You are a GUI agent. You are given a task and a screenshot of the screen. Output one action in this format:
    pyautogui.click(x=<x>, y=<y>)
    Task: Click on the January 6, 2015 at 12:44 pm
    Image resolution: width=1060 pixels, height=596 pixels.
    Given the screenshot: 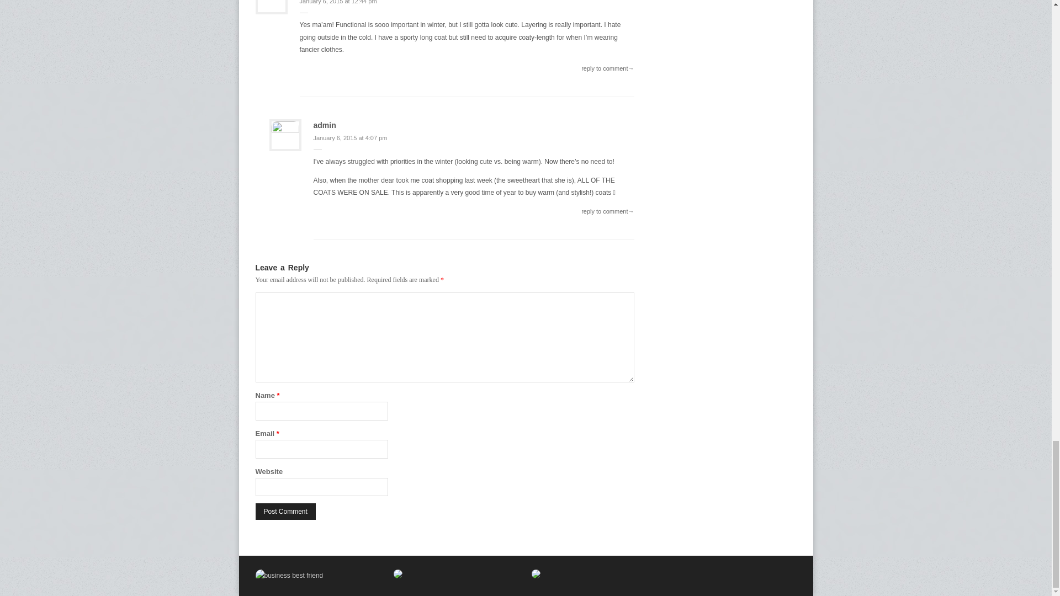 What is the action you would take?
    pyautogui.click(x=337, y=2)
    